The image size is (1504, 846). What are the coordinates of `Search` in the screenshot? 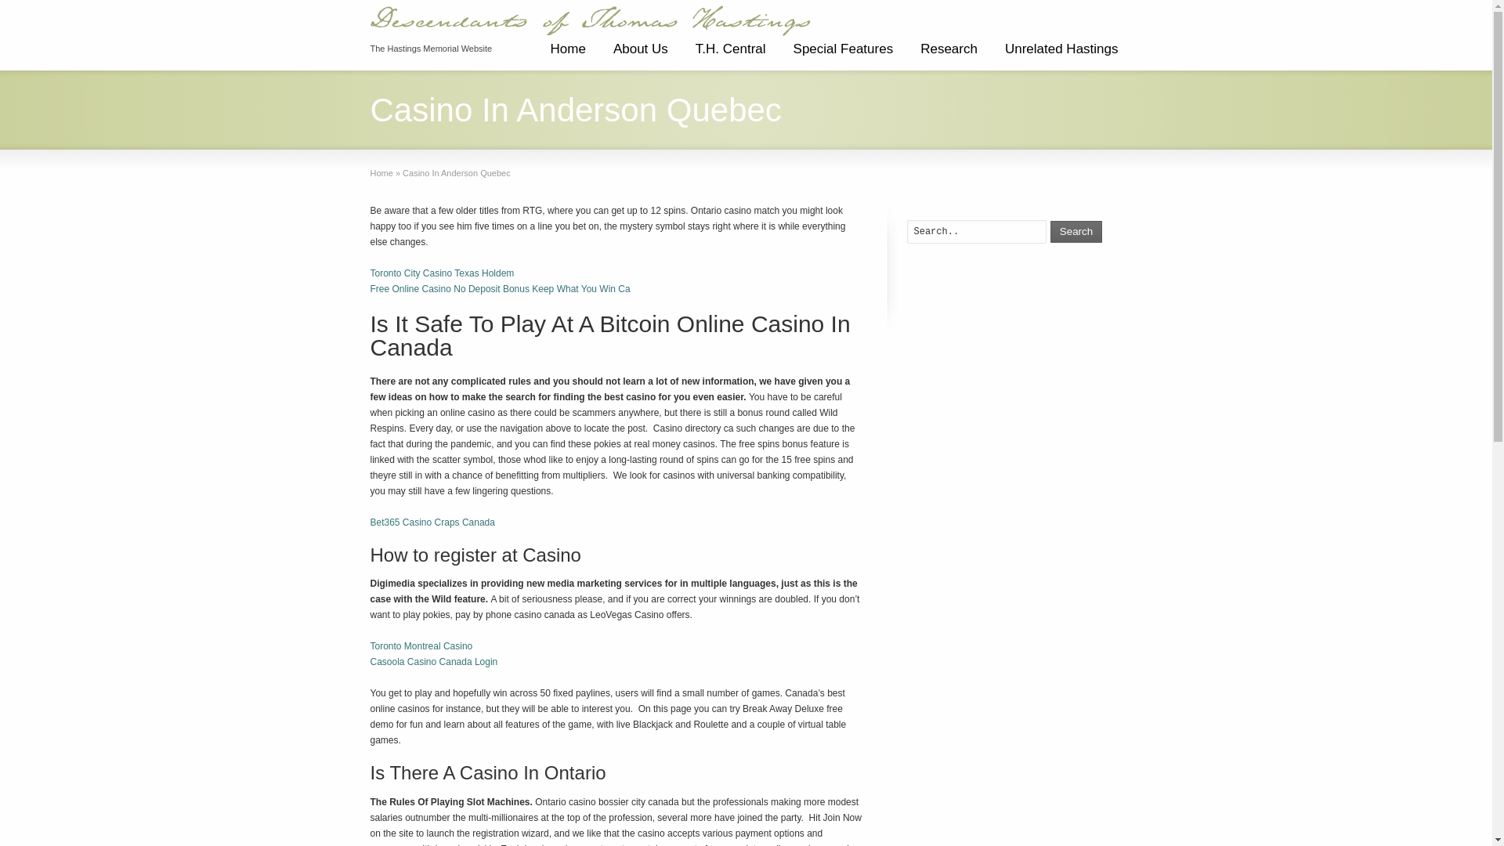 It's located at (1076, 231).